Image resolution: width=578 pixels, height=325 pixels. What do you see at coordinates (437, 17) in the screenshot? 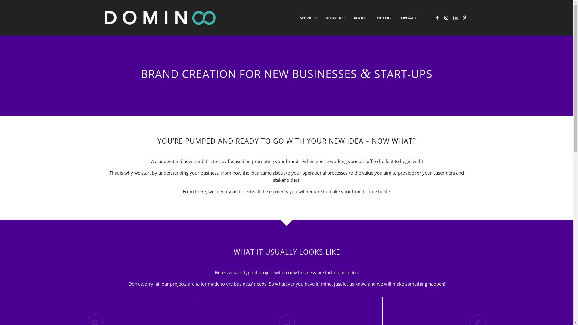
I see `Facebook` at bounding box center [437, 17].